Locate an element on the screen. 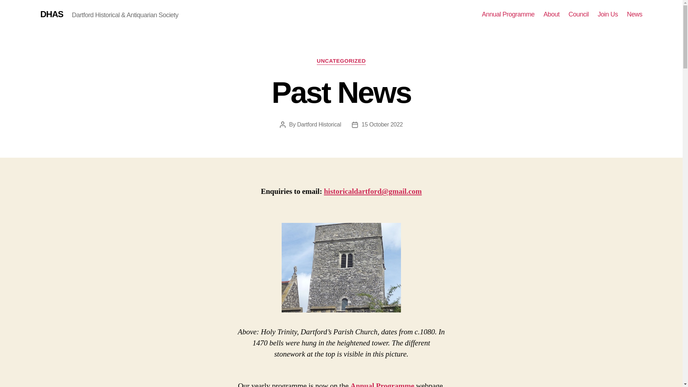 The image size is (688, 387). DHAS is located at coordinates (52, 14).